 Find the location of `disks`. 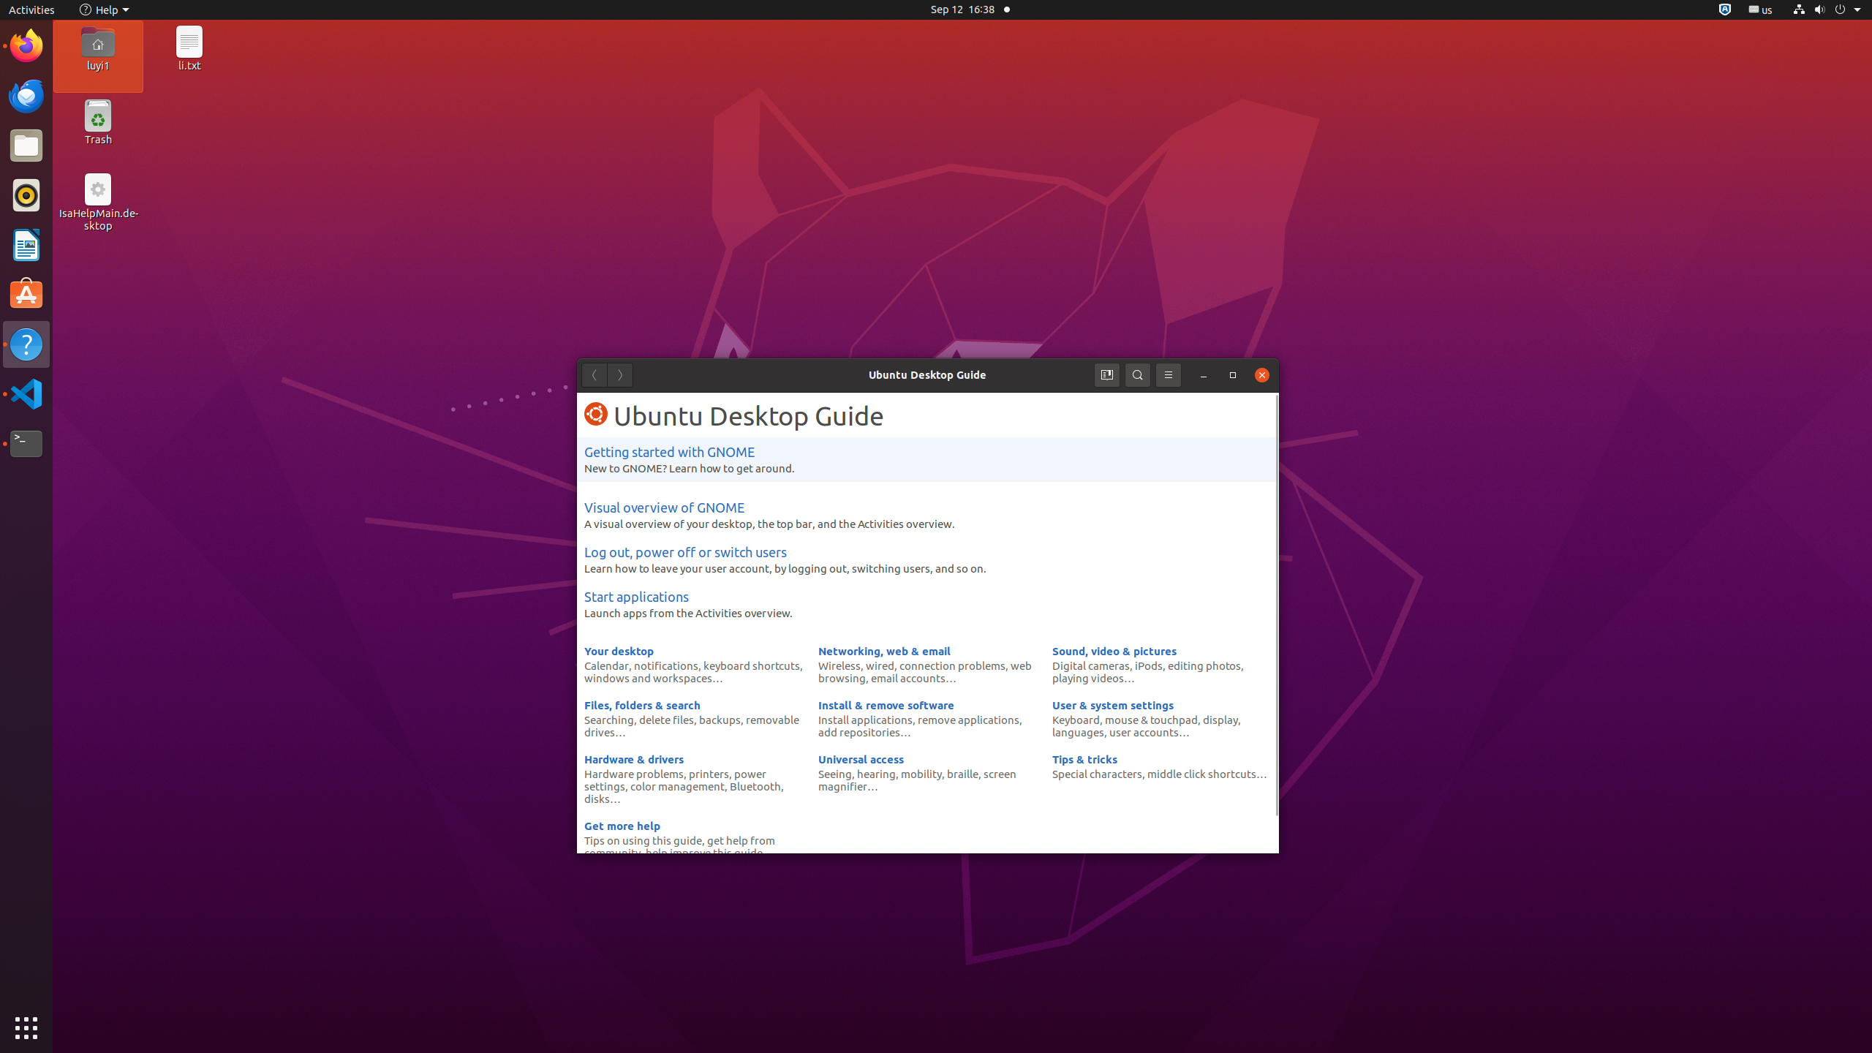

disks is located at coordinates (597, 799).